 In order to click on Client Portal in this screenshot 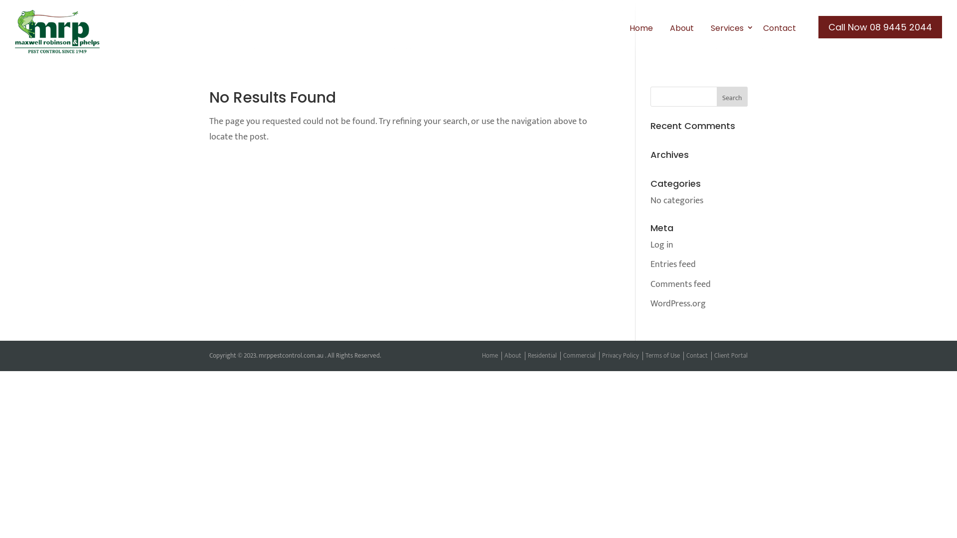, I will do `click(731, 356)`.